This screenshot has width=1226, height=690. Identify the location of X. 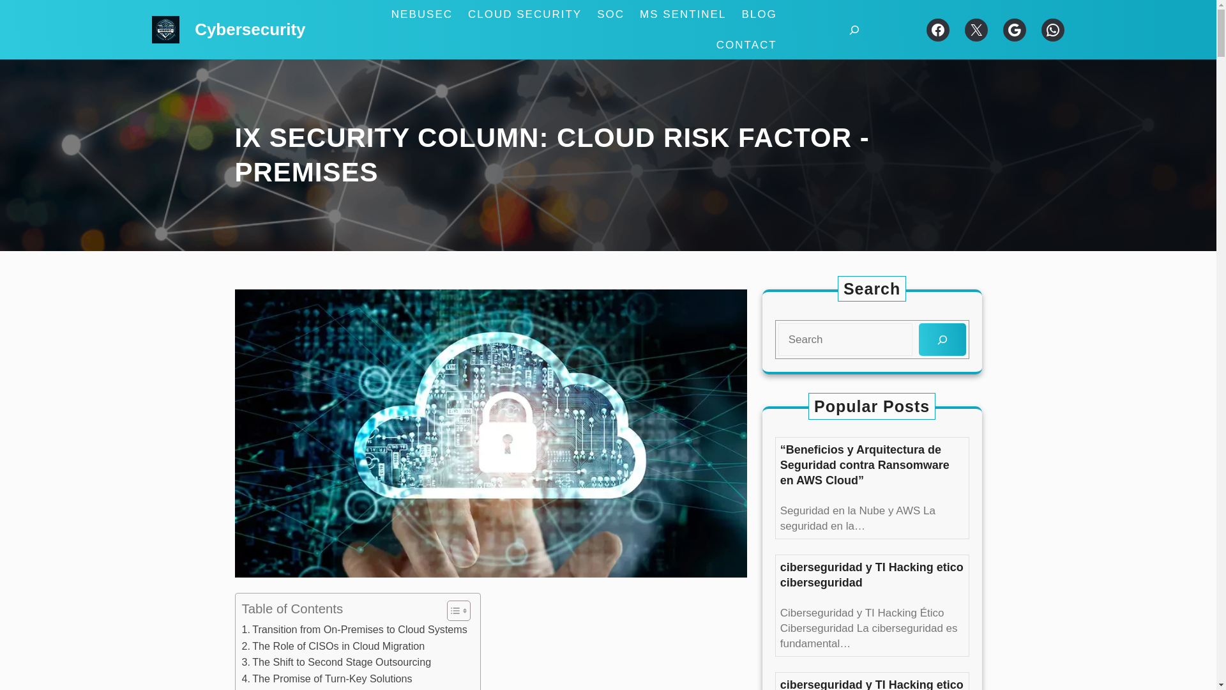
(976, 29).